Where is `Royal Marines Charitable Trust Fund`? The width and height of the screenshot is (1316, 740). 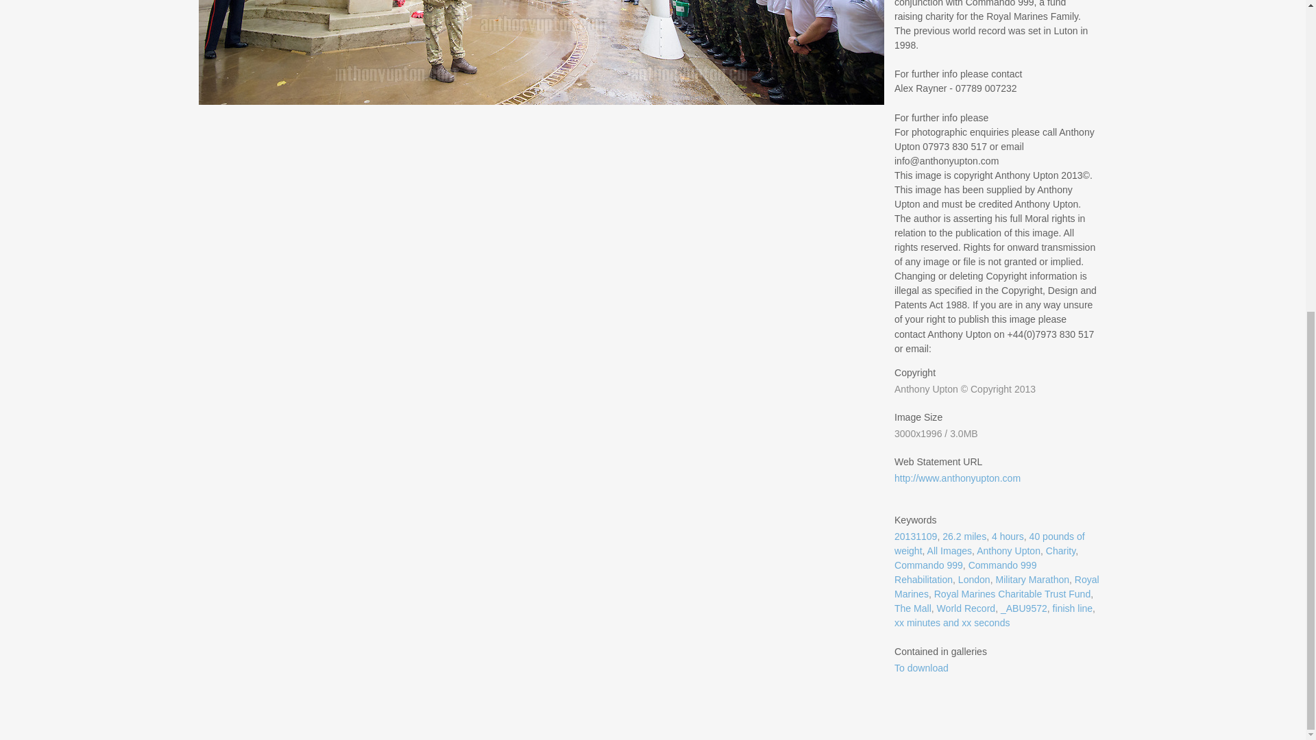
Royal Marines Charitable Trust Fund is located at coordinates (1012, 593).